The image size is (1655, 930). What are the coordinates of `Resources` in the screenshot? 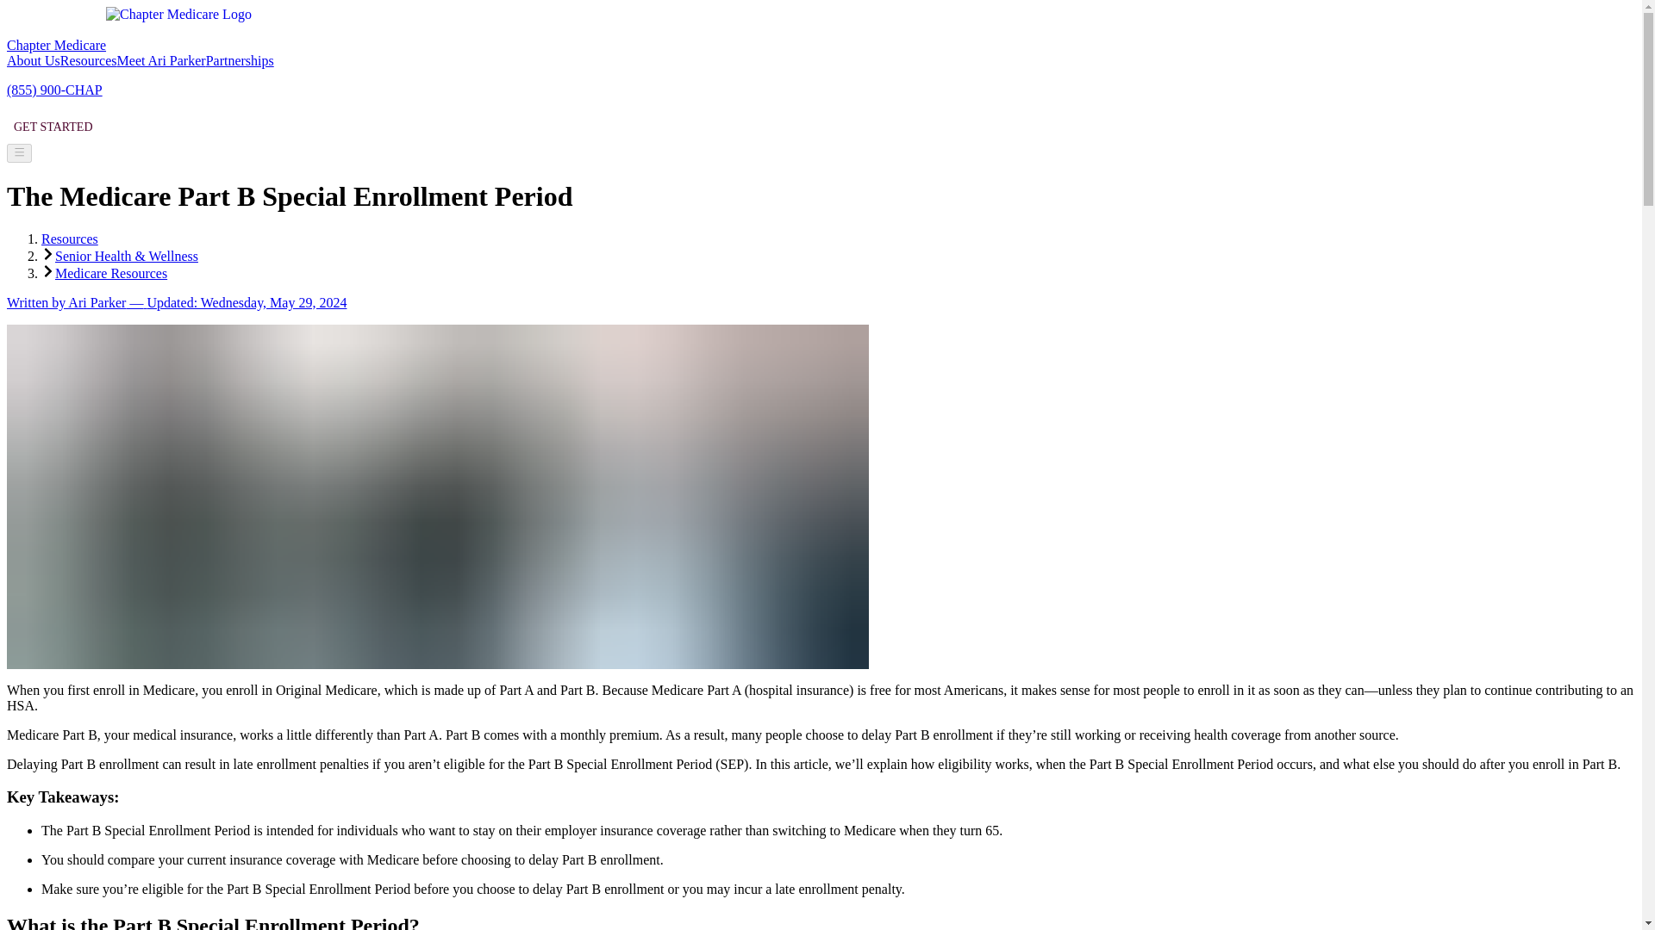 It's located at (69, 239).